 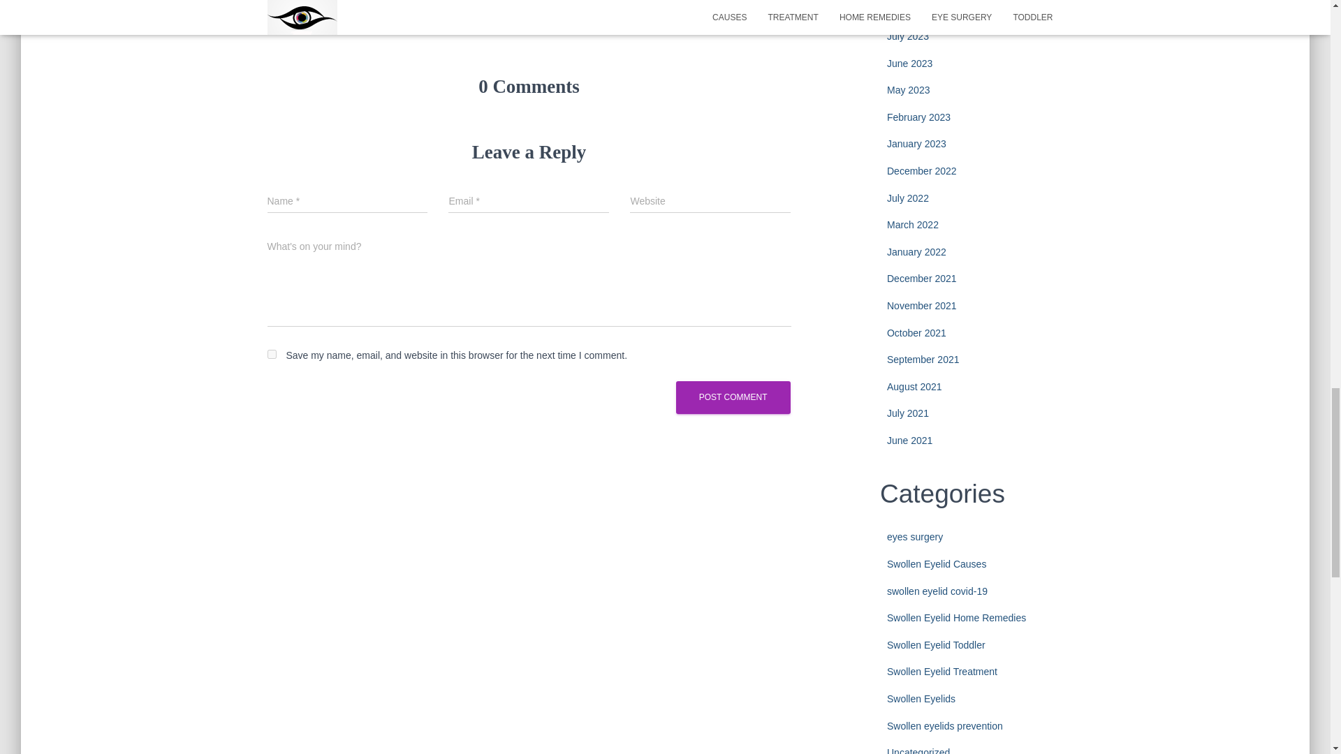 What do you see at coordinates (908, 36) in the screenshot?
I see `July 2023` at bounding box center [908, 36].